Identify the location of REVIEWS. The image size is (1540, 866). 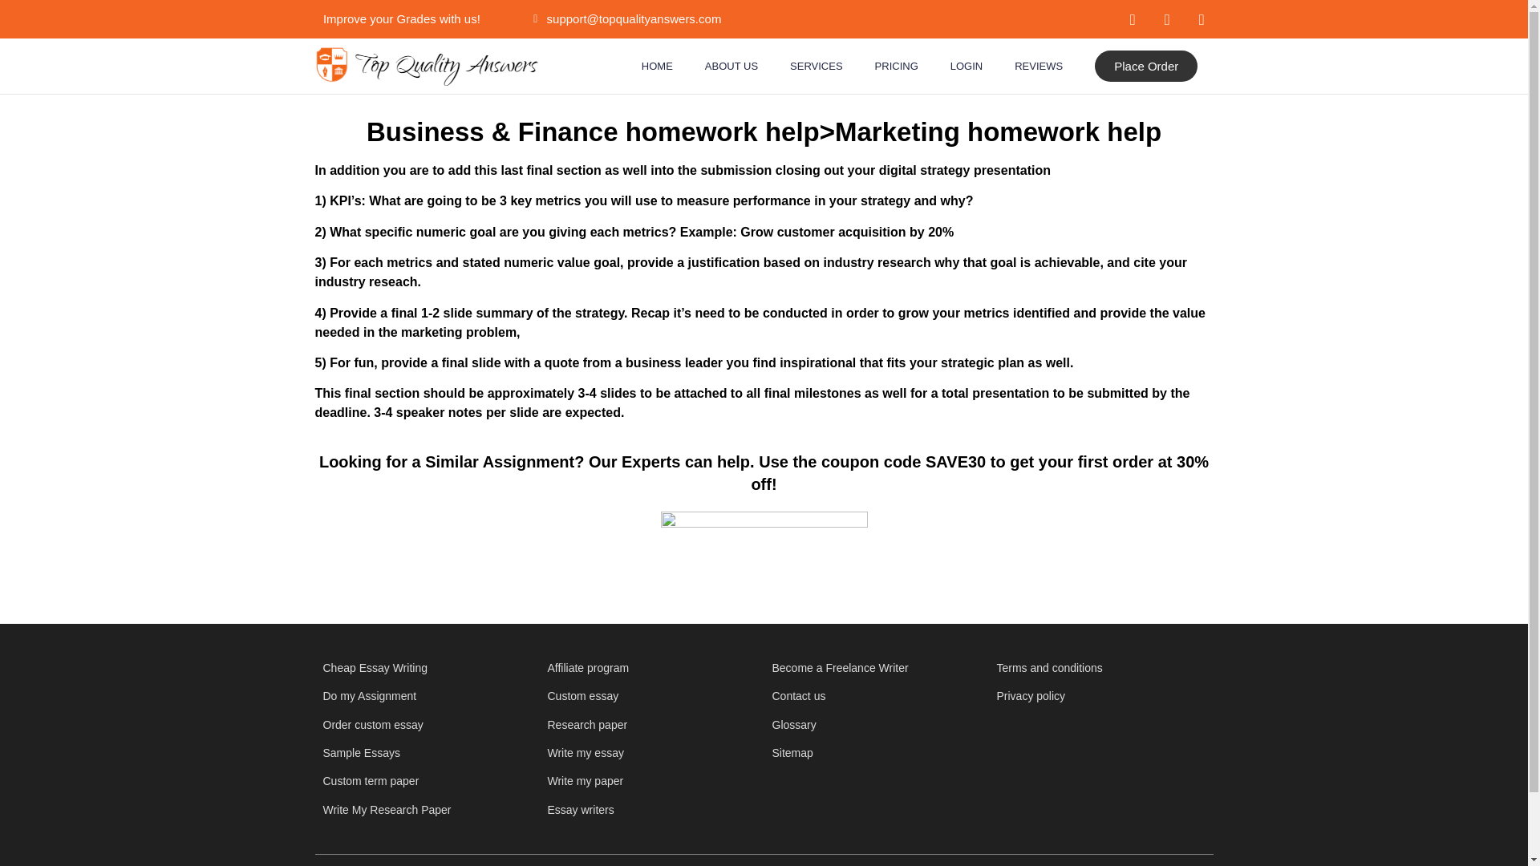
(1038, 66).